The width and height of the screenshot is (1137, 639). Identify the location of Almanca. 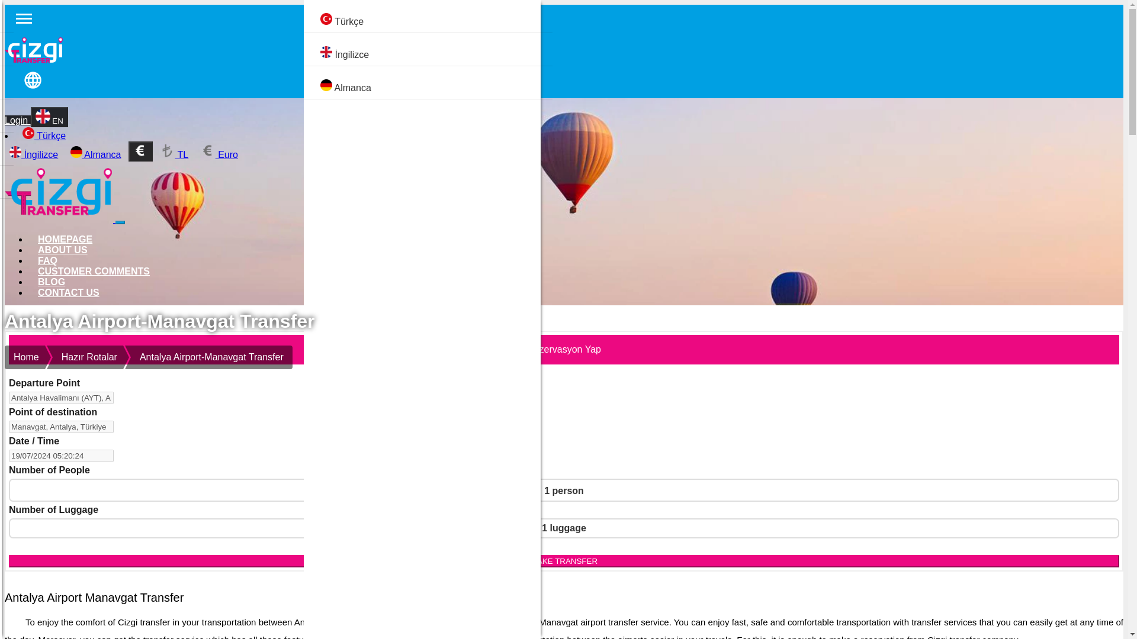
(438, 88).